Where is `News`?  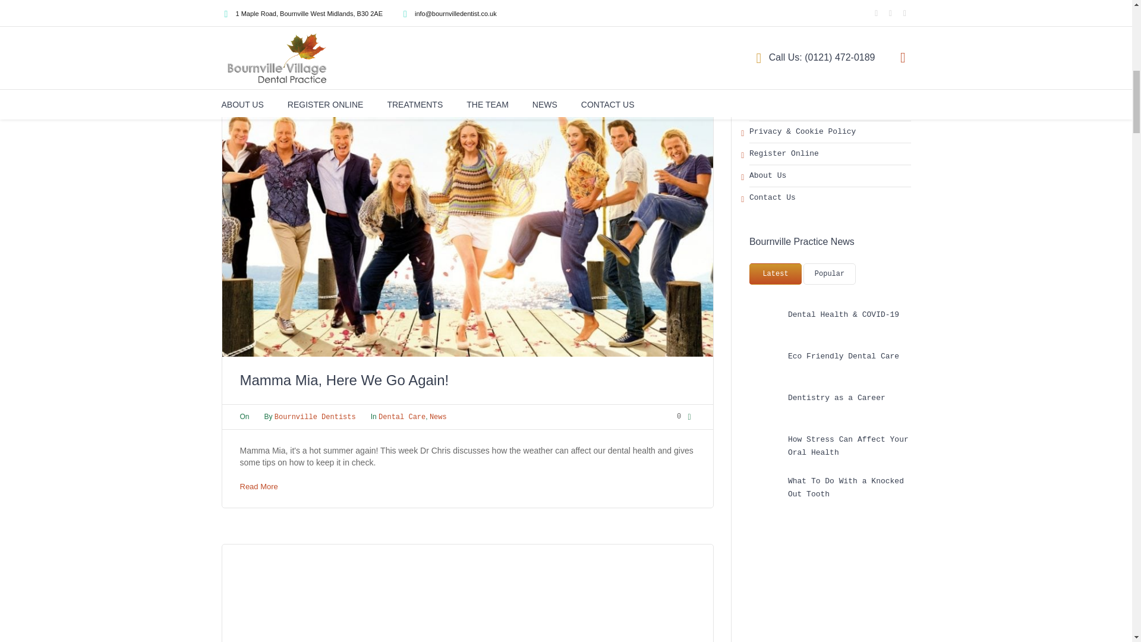 News is located at coordinates (439, 417).